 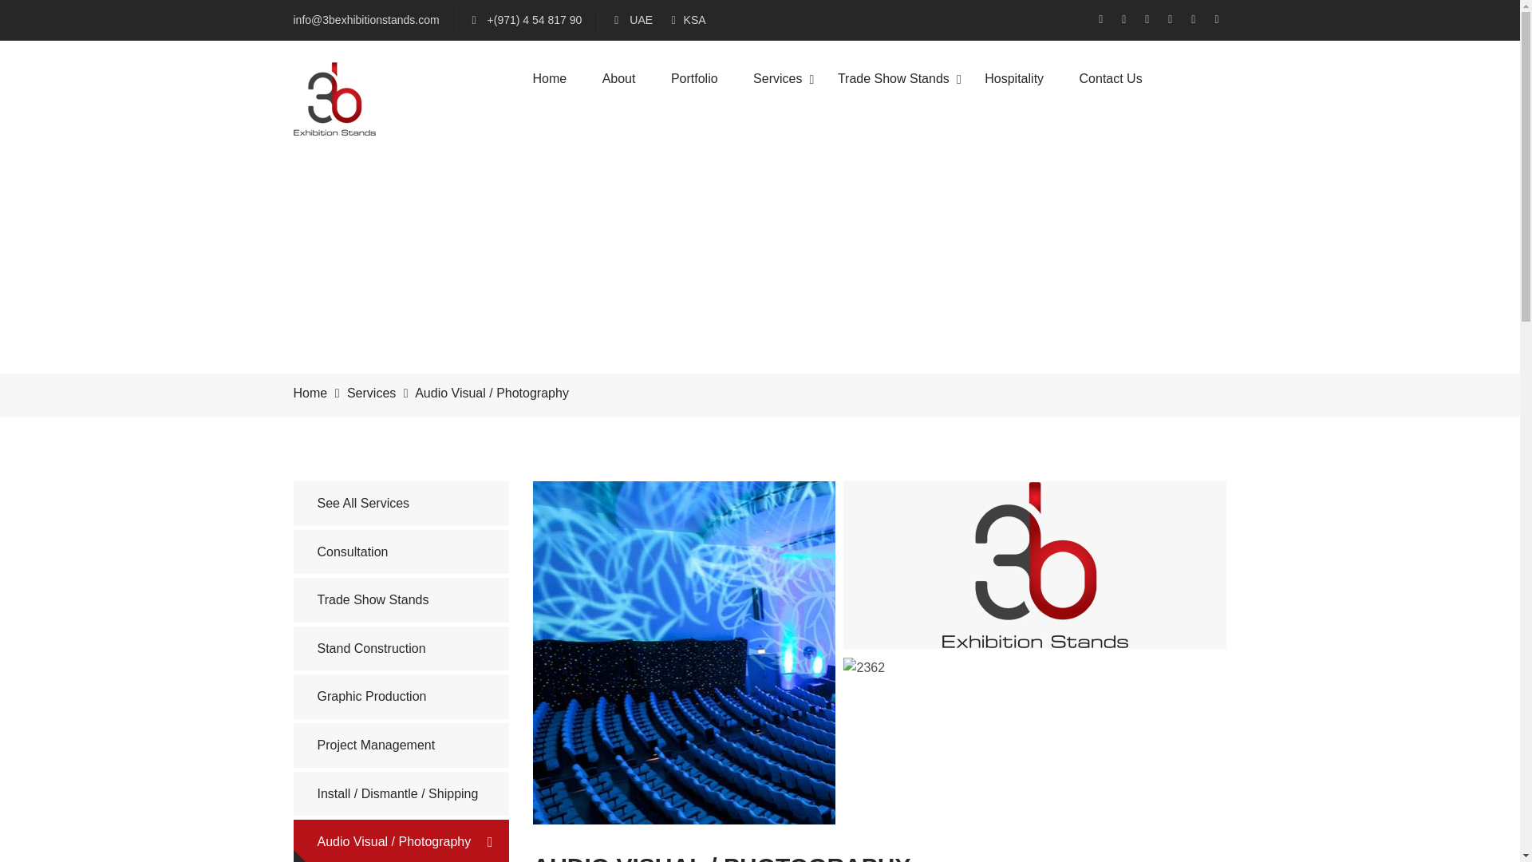 What do you see at coordinates (985, 238) in the screenshot?
I see `Rental Displays` at bounding box center [985, 238].